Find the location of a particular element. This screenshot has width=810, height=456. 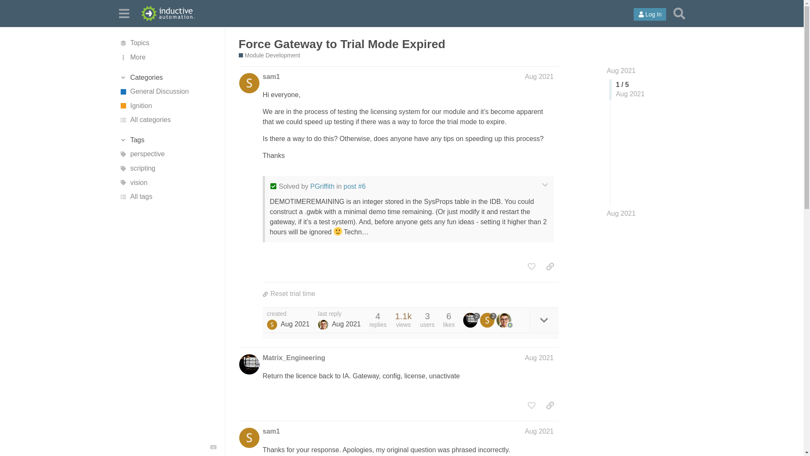

Aug 2021 is located at coordinates (621, 214).